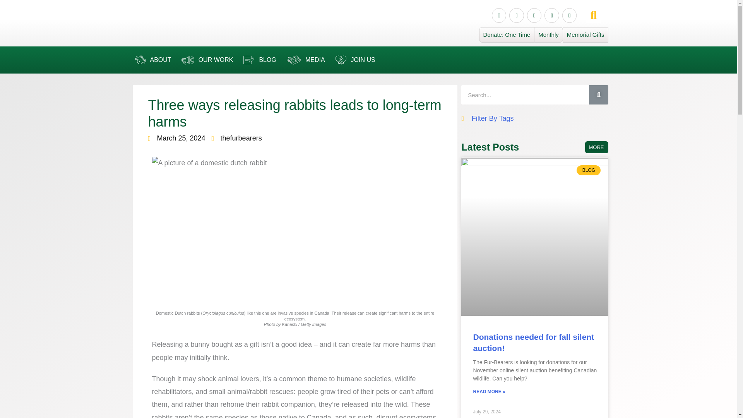  What do you see at coordinates (549, 35) in the screenshot?
I see `Monthly` at bounding box center [549, 35].